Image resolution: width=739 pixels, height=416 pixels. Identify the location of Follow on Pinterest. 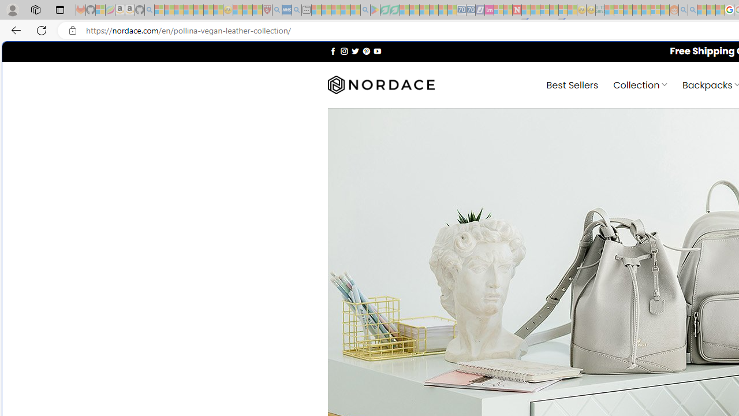
(366, 51).